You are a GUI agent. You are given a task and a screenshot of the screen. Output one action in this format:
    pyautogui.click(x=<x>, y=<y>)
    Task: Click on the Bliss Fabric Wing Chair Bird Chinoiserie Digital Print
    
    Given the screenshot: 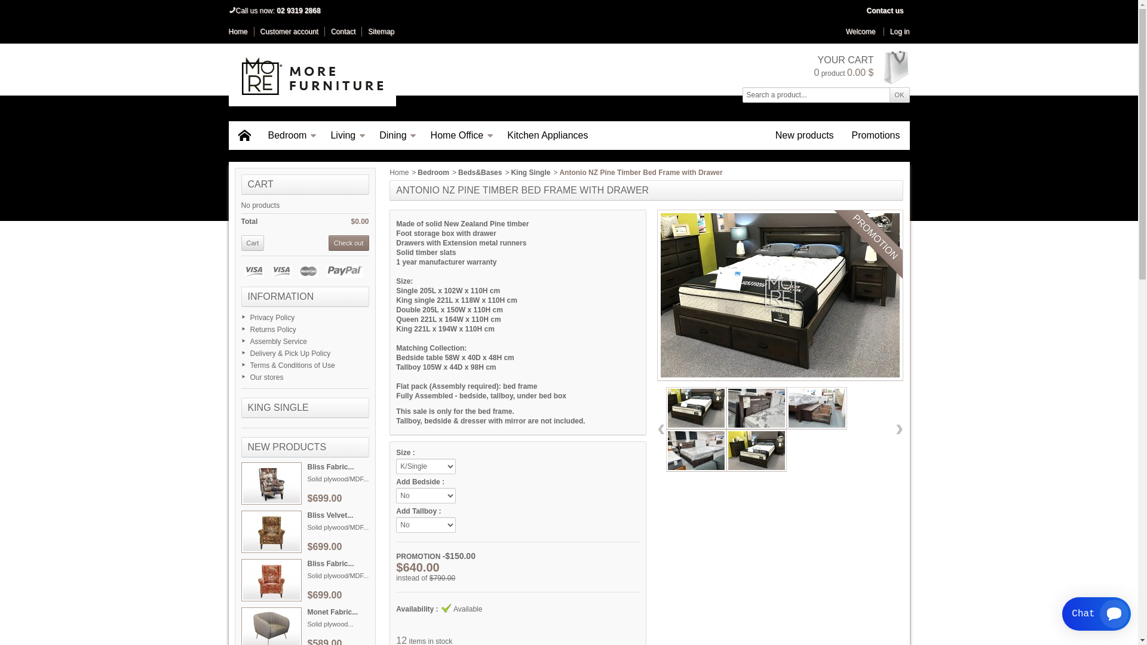 What is the action you would take?
    pyautogui.click(x=271, y=580)
    